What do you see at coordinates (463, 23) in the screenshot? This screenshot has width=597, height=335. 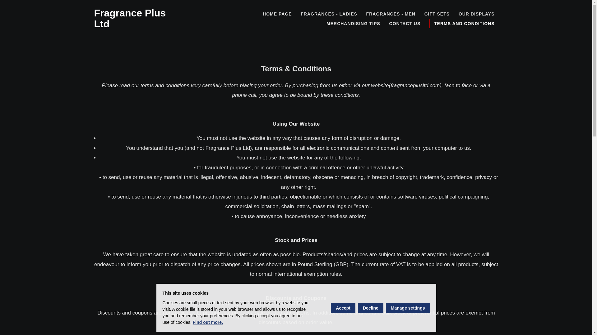 I see `TERMS AND CONDITIONS` at bounding box center [463, 23].